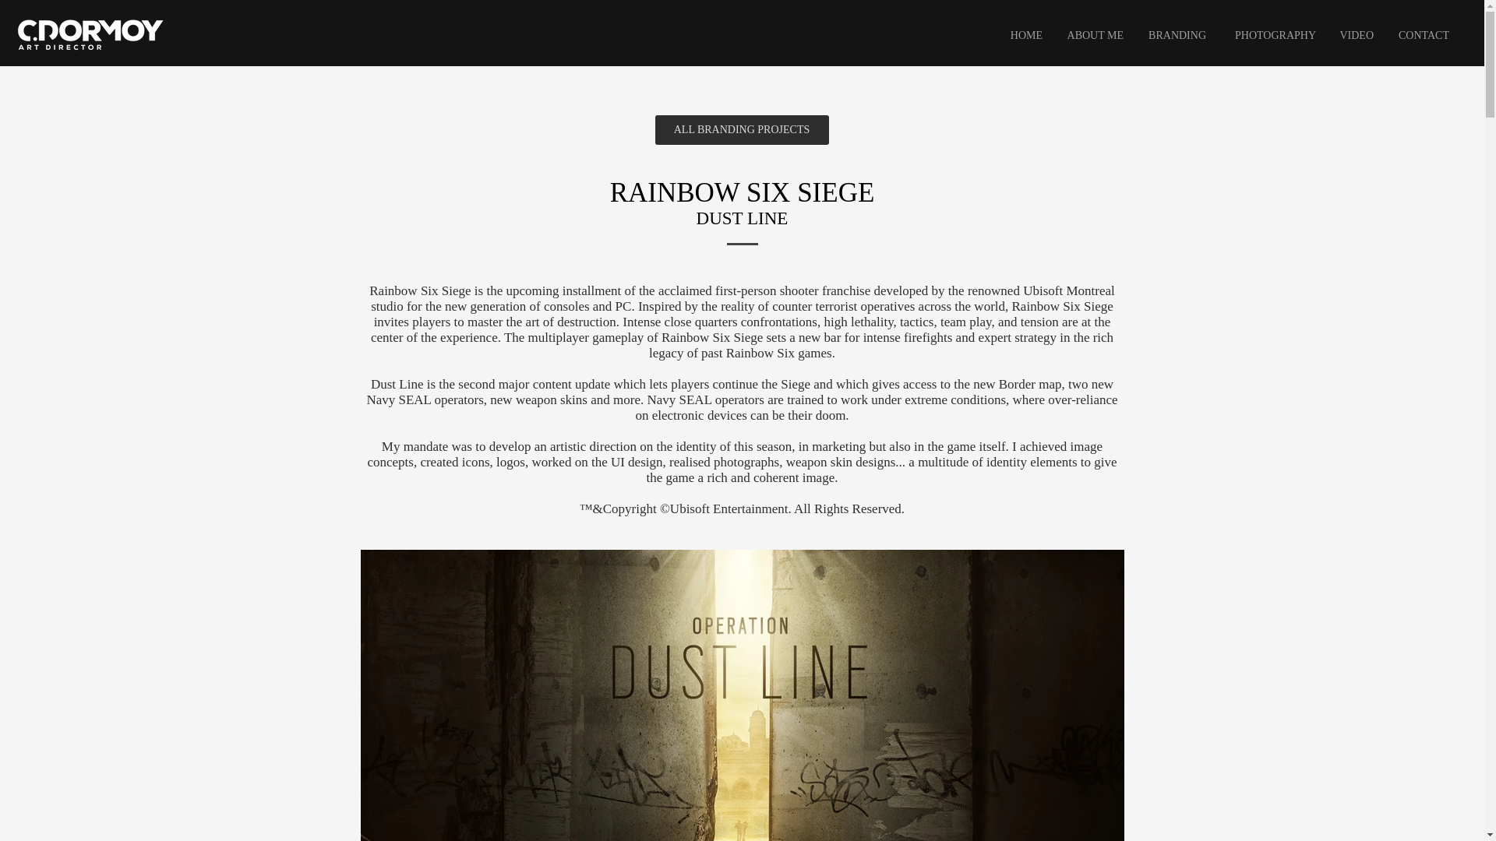 The width and height of the screenshot is (1496, 841). I want to click on HOME, so click(1025, 36).